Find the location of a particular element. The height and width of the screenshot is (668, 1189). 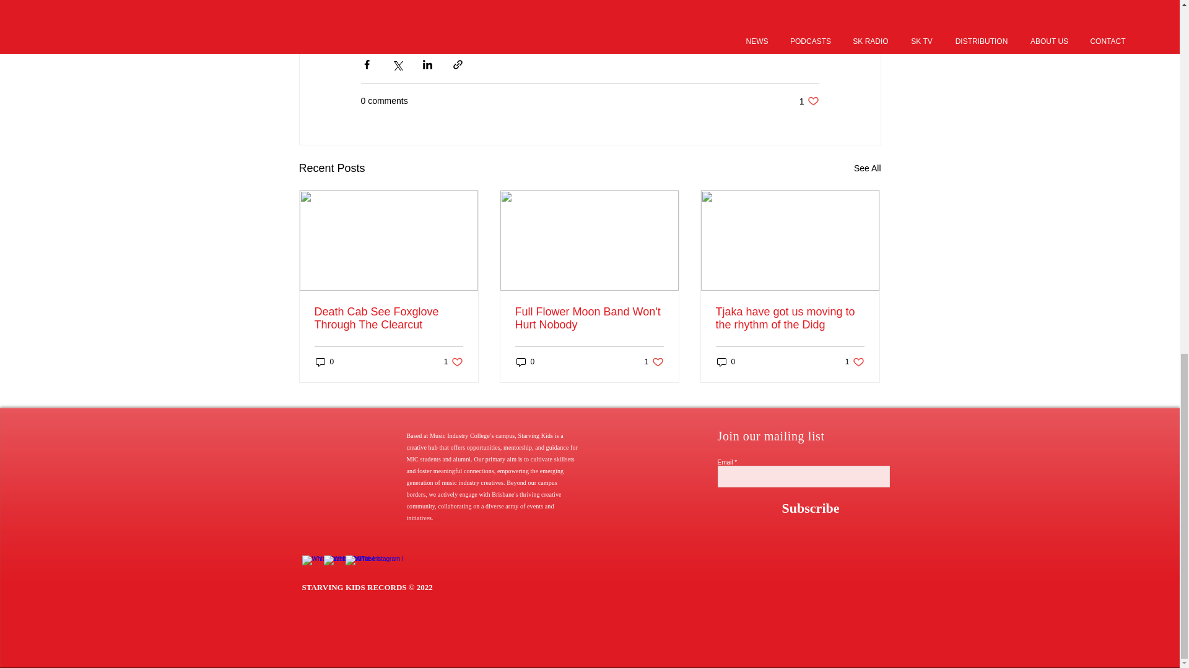

0 is located at coordinates (525, 362).